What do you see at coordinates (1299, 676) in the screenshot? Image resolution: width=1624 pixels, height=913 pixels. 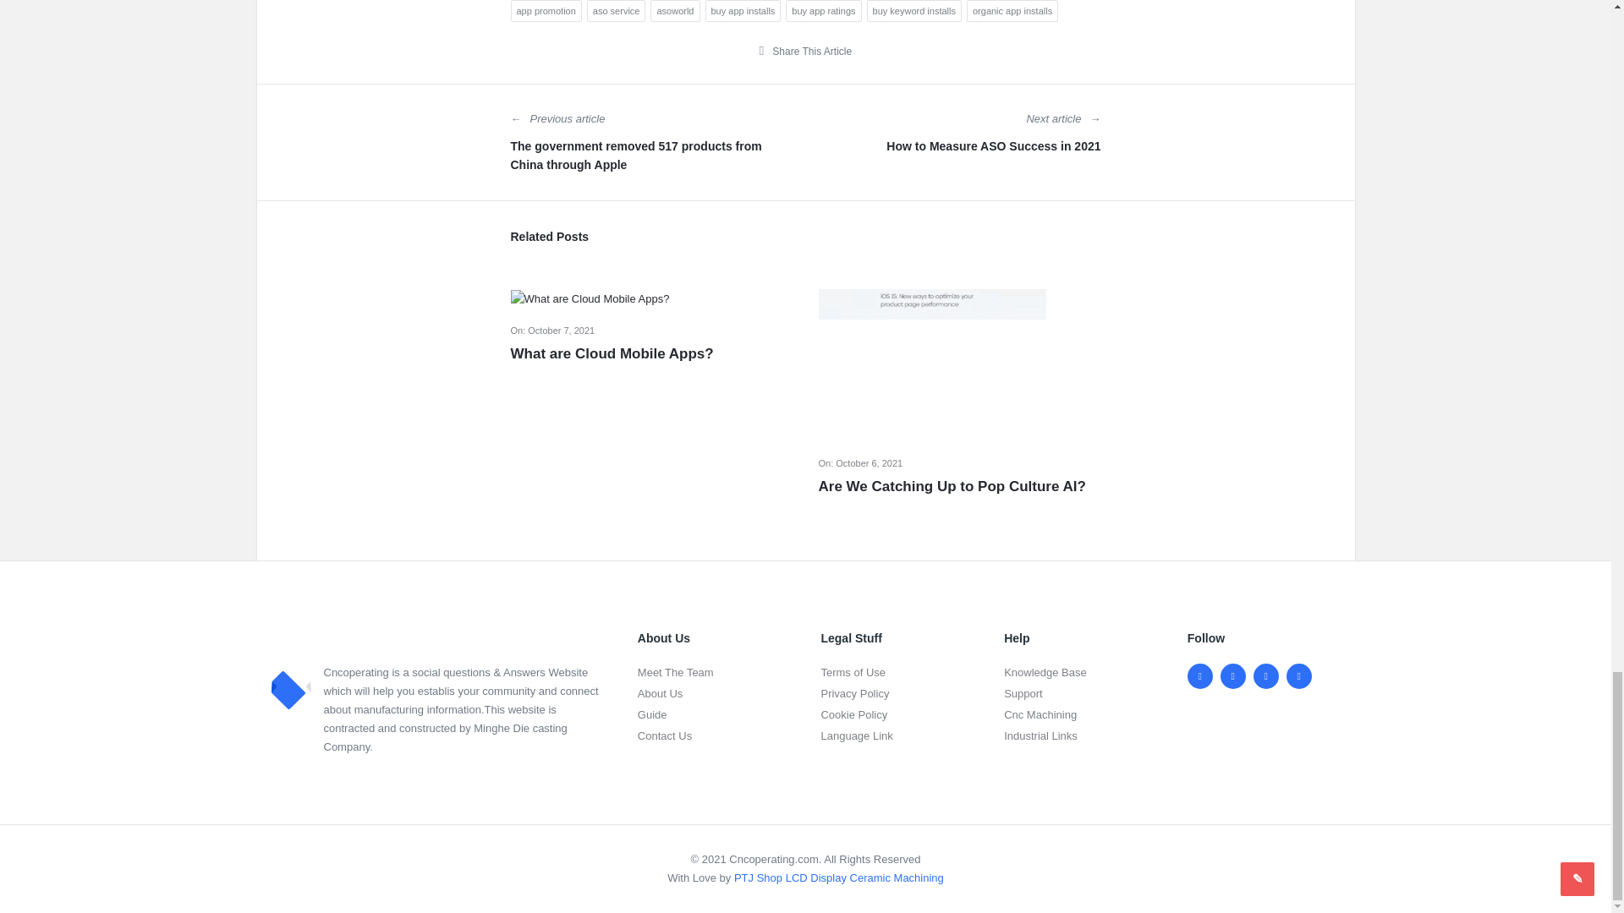 I see `Feed` at bounding box center [1299, 676].